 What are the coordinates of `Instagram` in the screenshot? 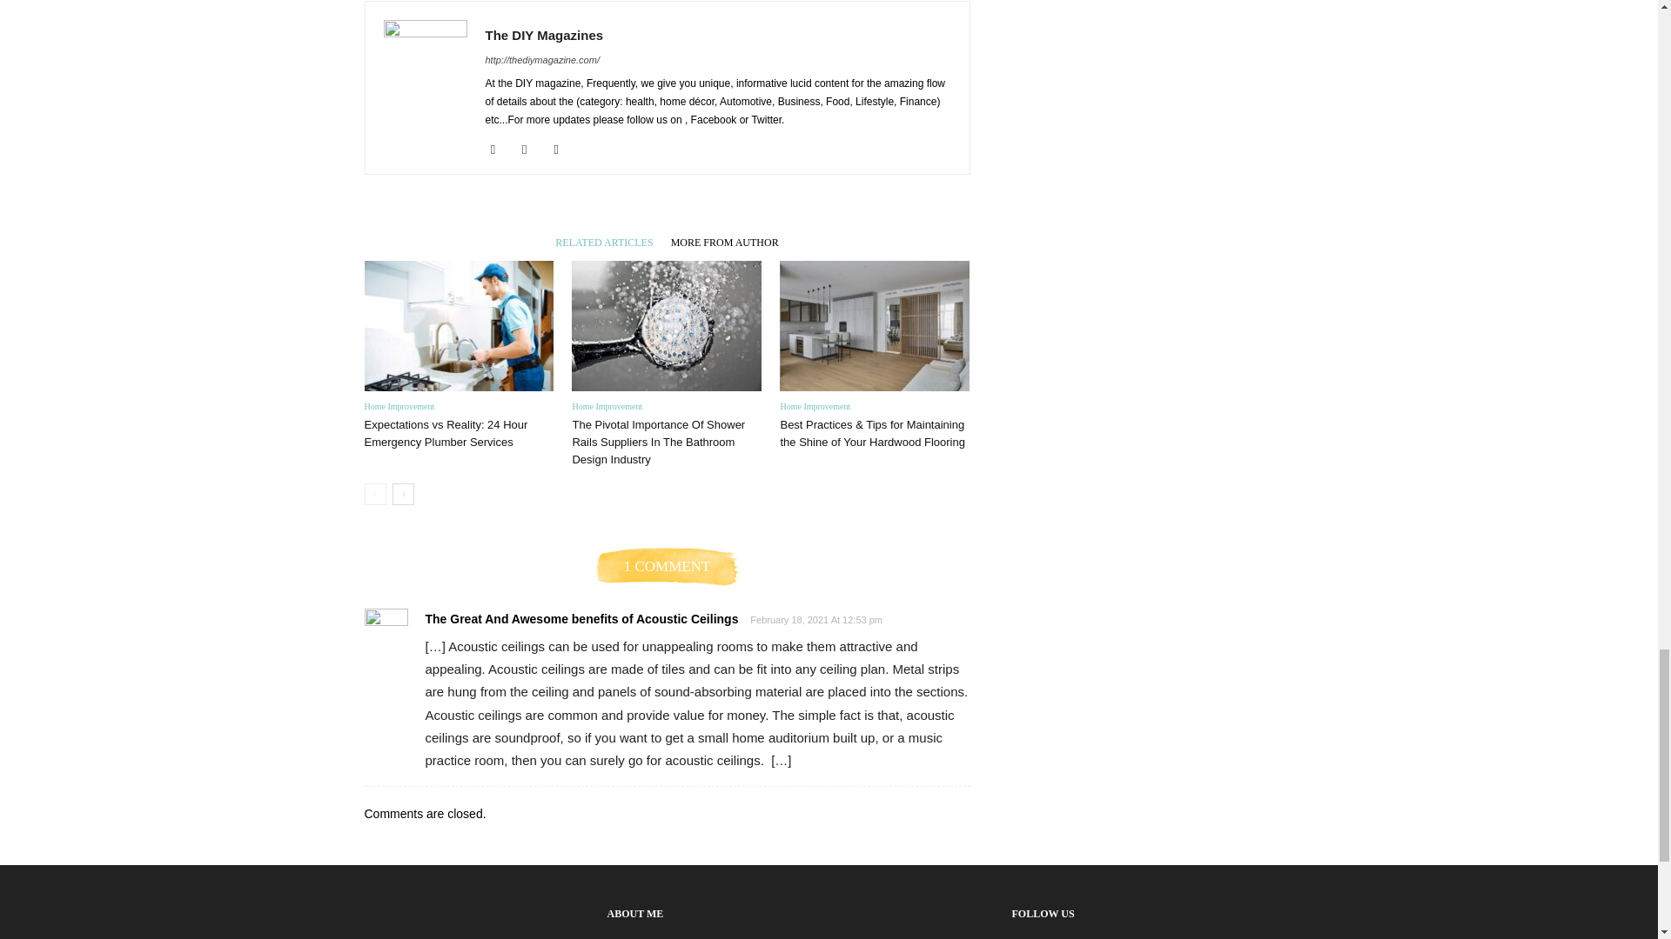 It's located at (531, 149).